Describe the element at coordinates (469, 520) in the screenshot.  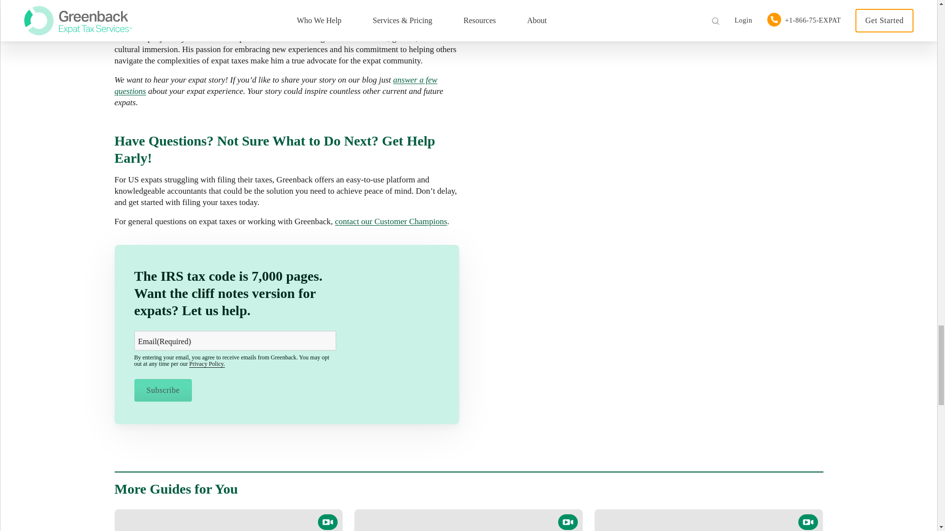
I see `Bona Fide Residence vs. Physical Presence Test` at that location.